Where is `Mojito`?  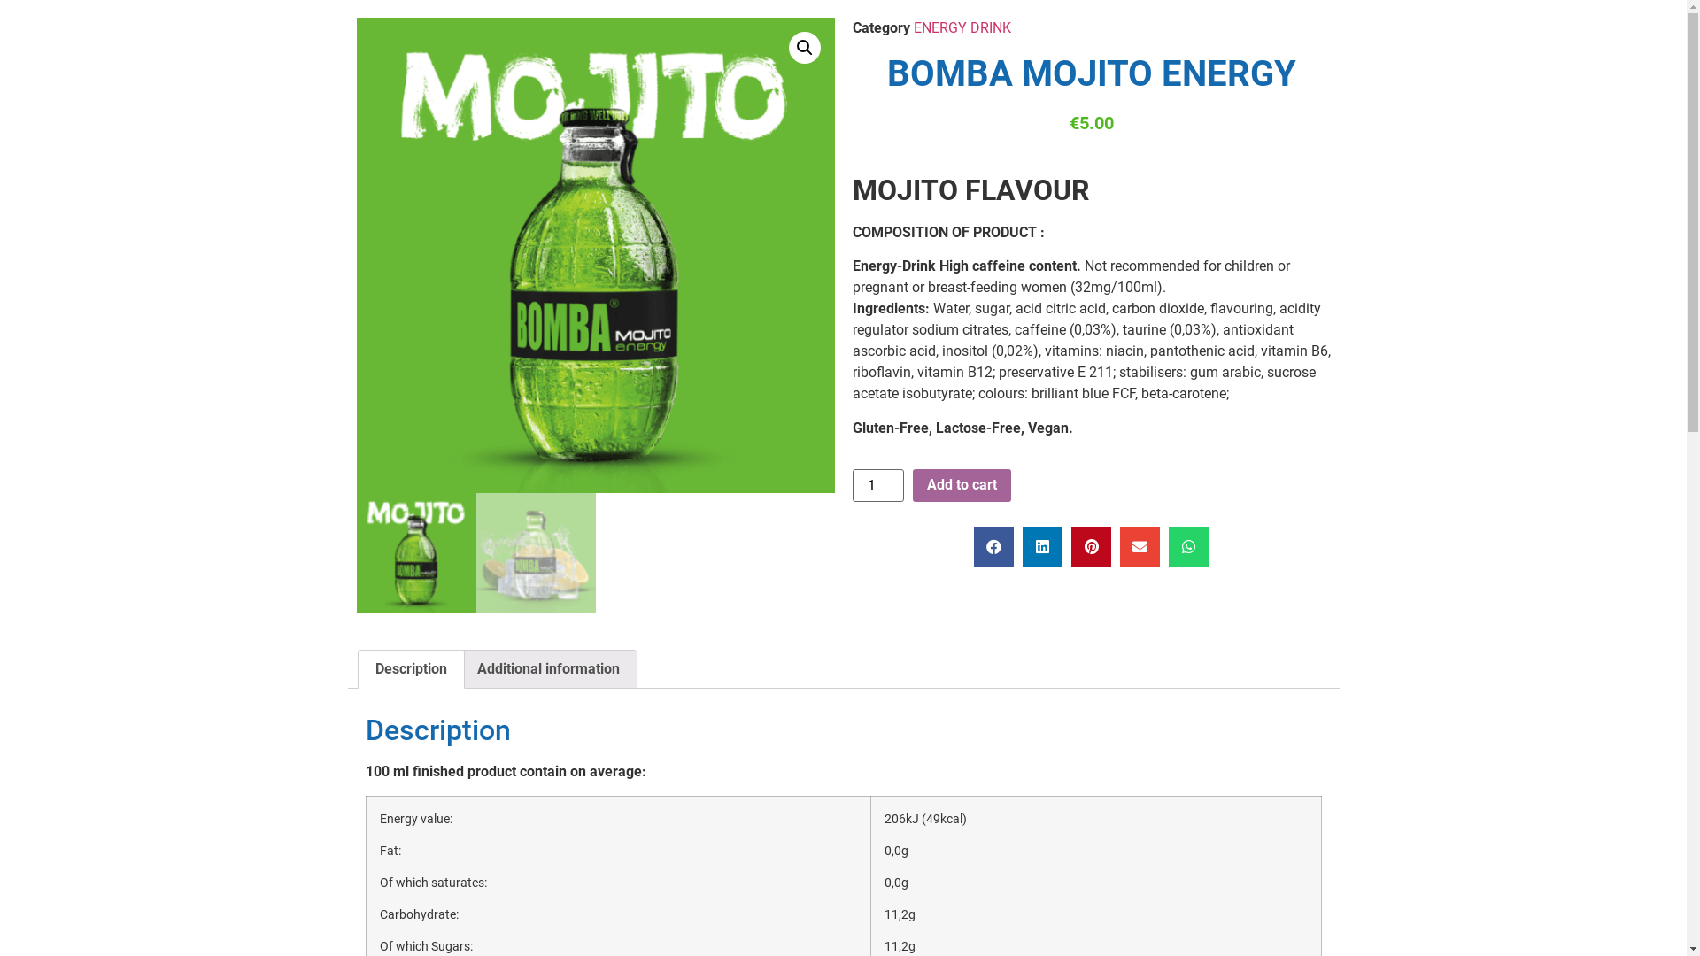
Mojito is located at coordinates (595, 255).